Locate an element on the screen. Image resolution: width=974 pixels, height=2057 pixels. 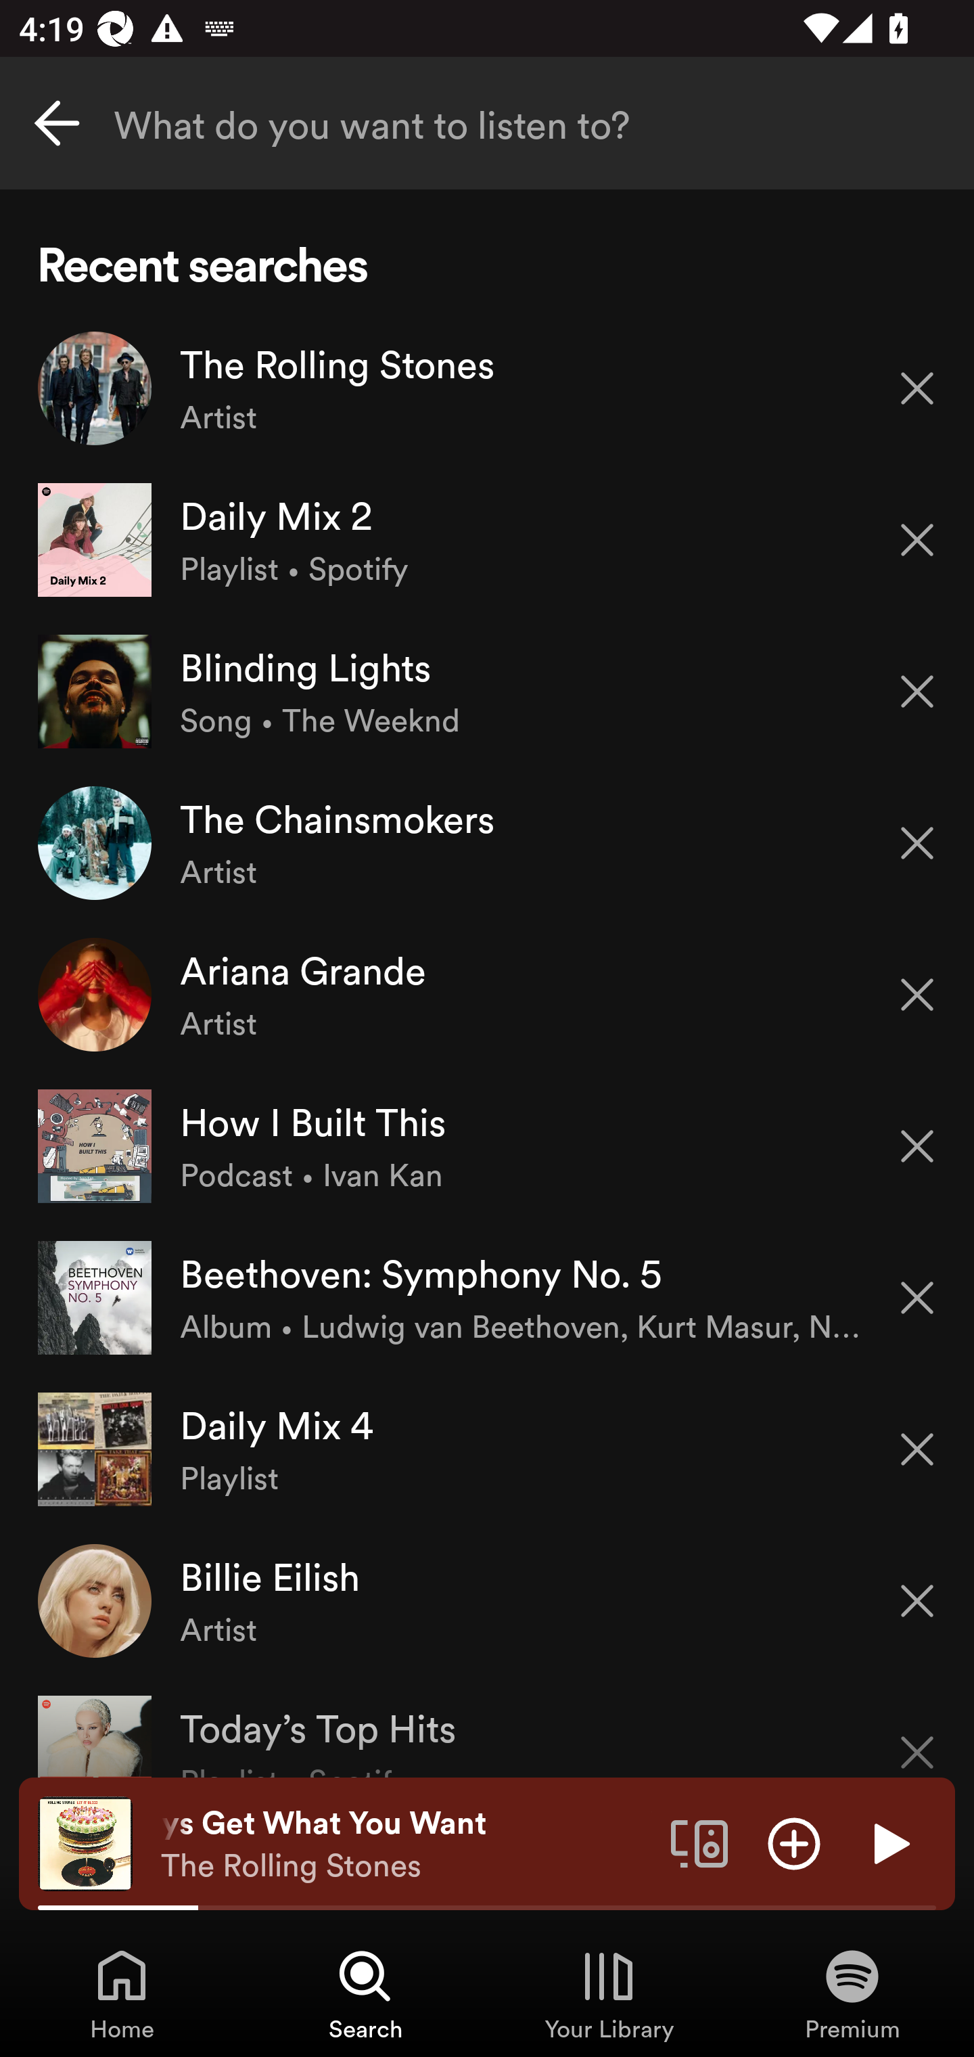
Add item is located at coordinates (794, 1843).